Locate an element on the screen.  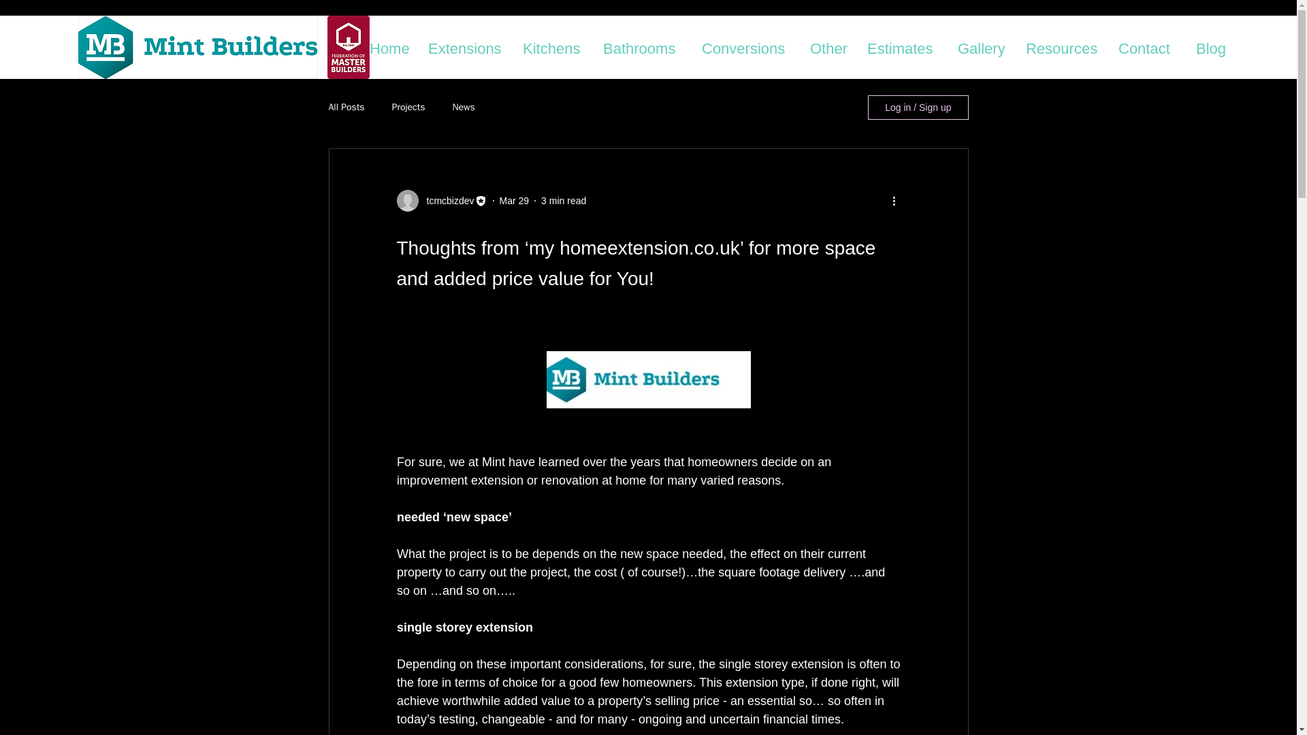
Other is located at coordinates (832, 46).